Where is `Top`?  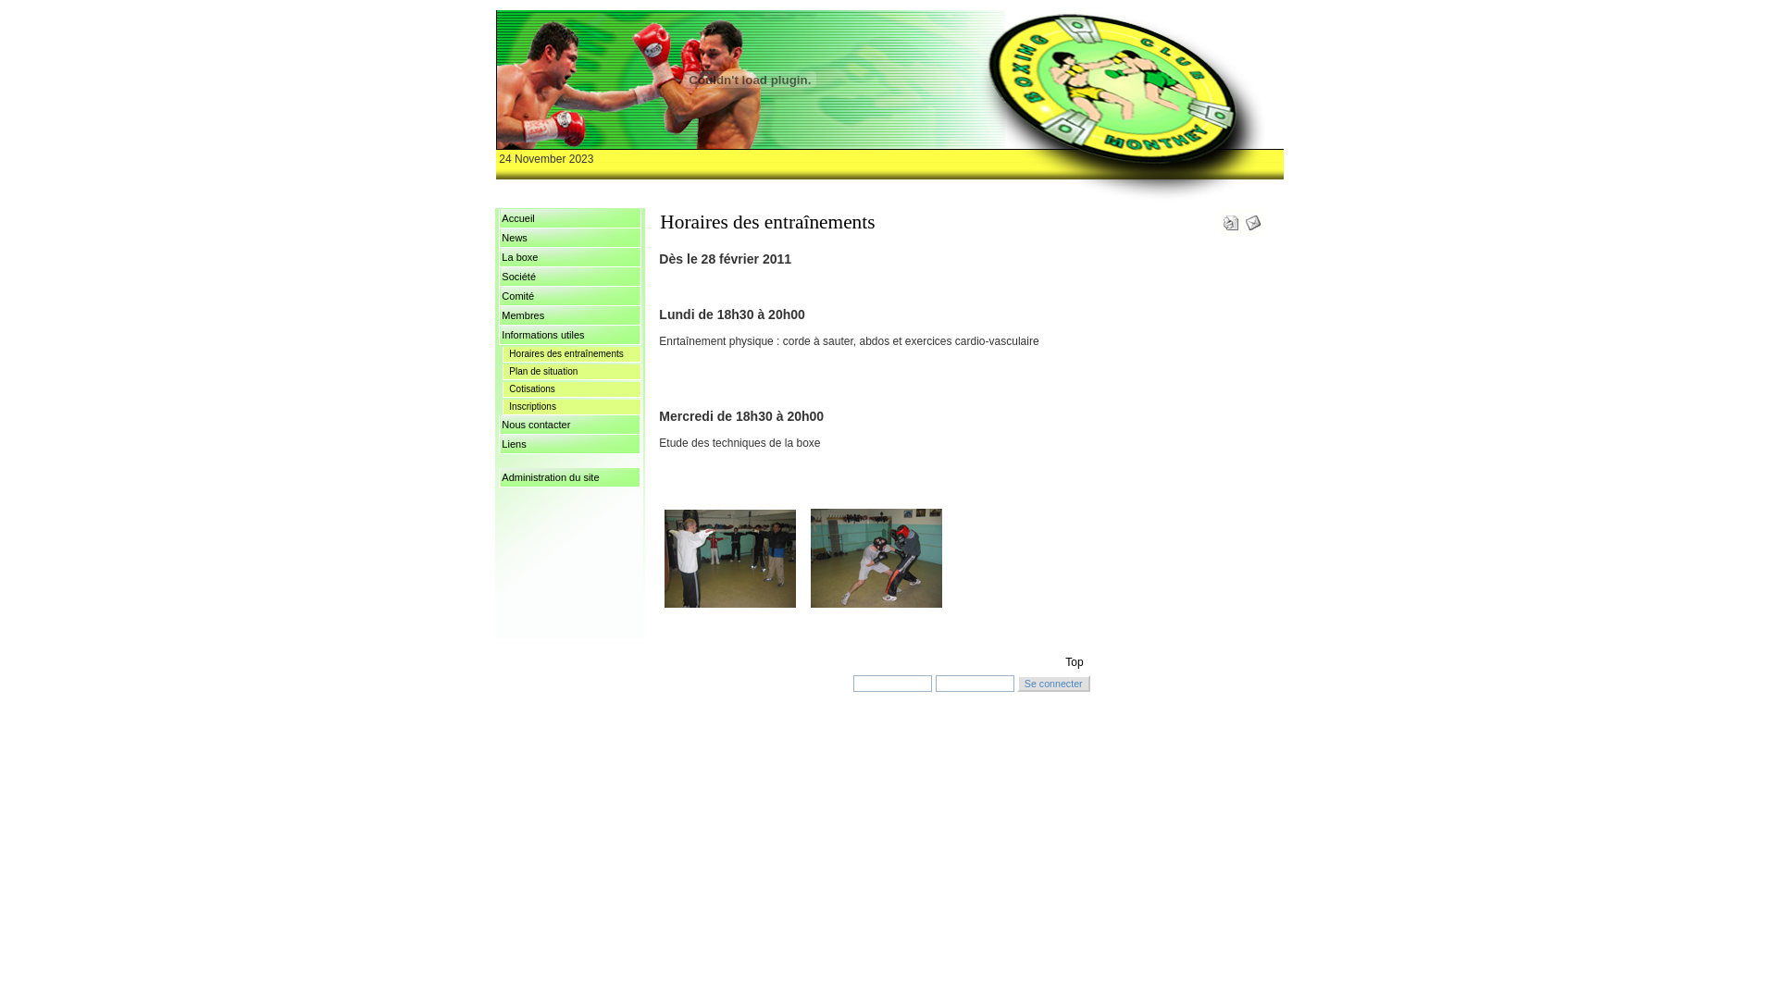
Top is located at coordinates (1074, 662).